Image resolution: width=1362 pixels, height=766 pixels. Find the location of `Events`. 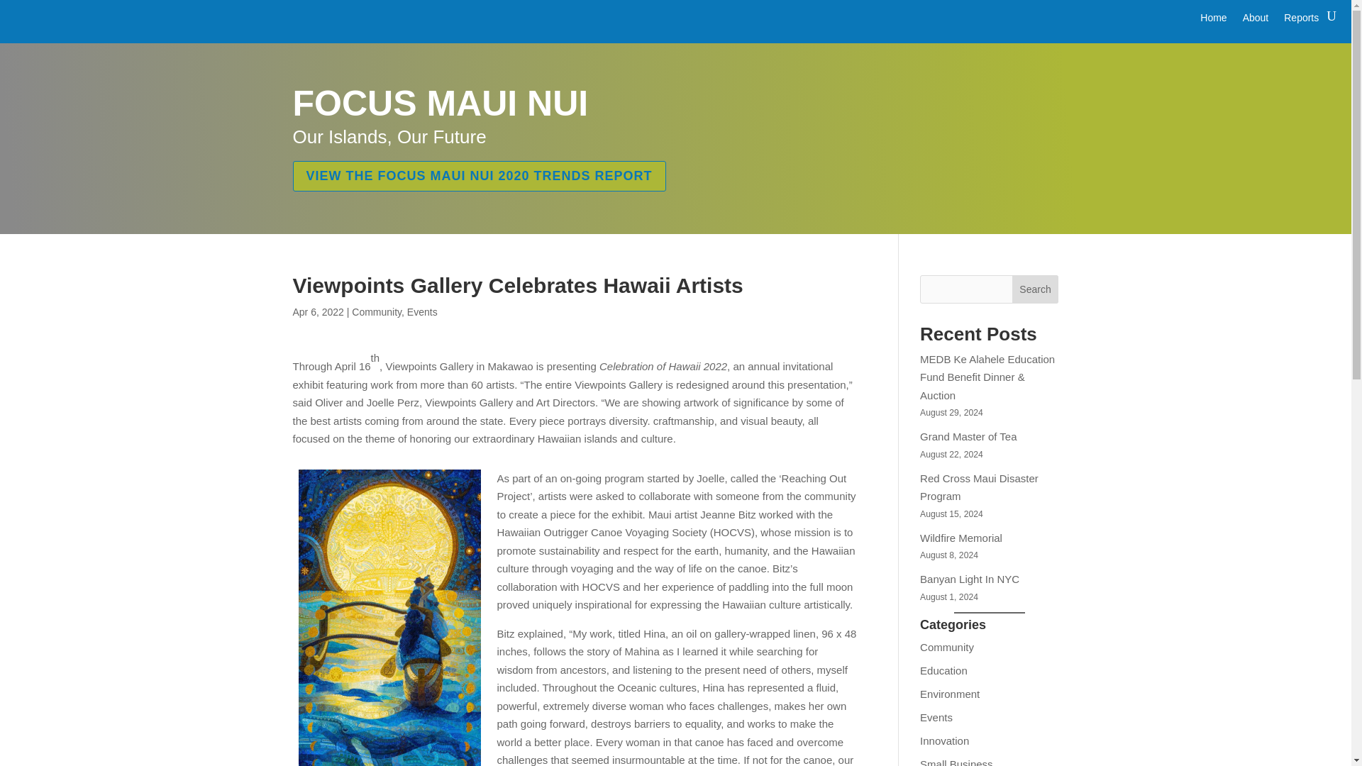

Events is located at coordinates (936, 717).